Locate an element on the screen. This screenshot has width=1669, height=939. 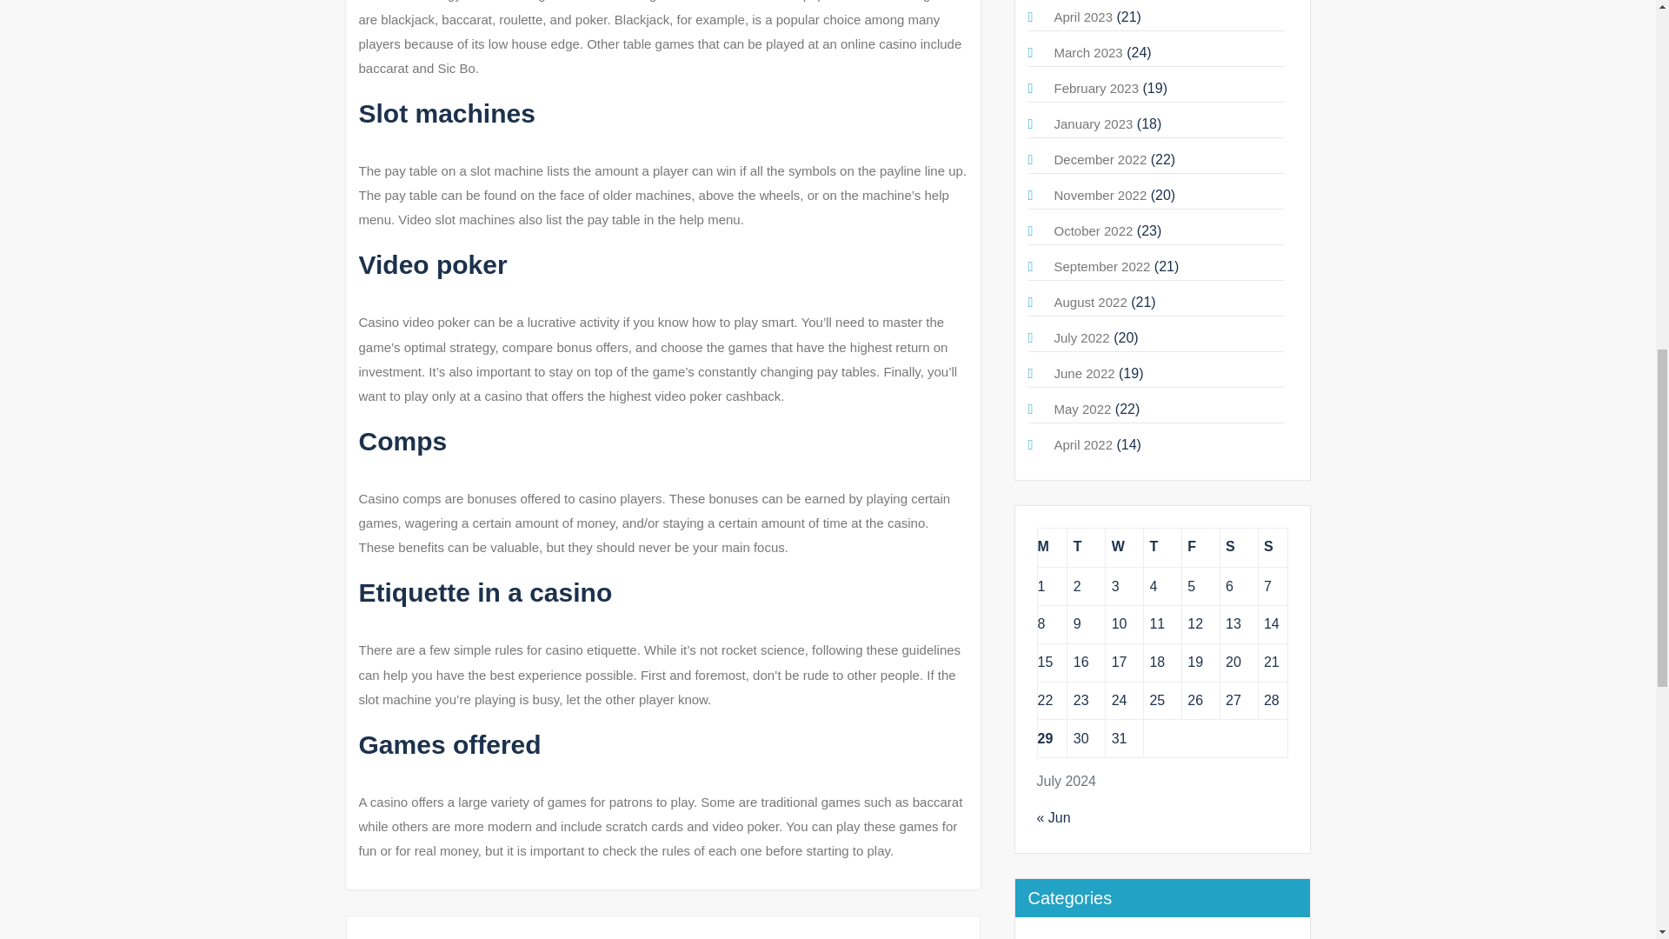
May 2022 is located at coordinates (1081, 409).